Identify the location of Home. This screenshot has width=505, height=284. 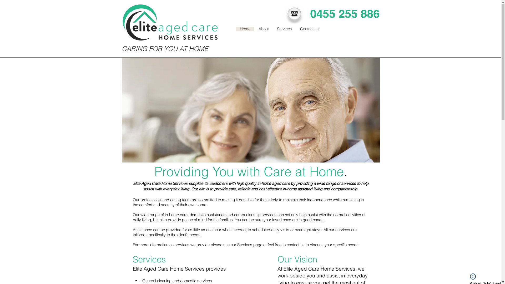
(245, 29).